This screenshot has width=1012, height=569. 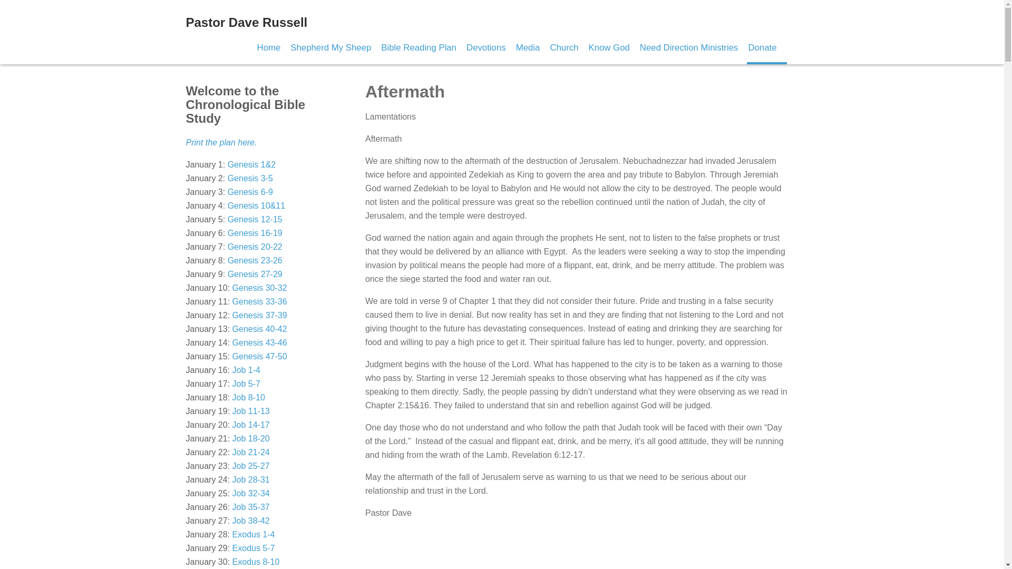 What do you see at coordinates (251, 411) in the screenshot?
I see `Job 11-13` at bounding box center [251, 411].